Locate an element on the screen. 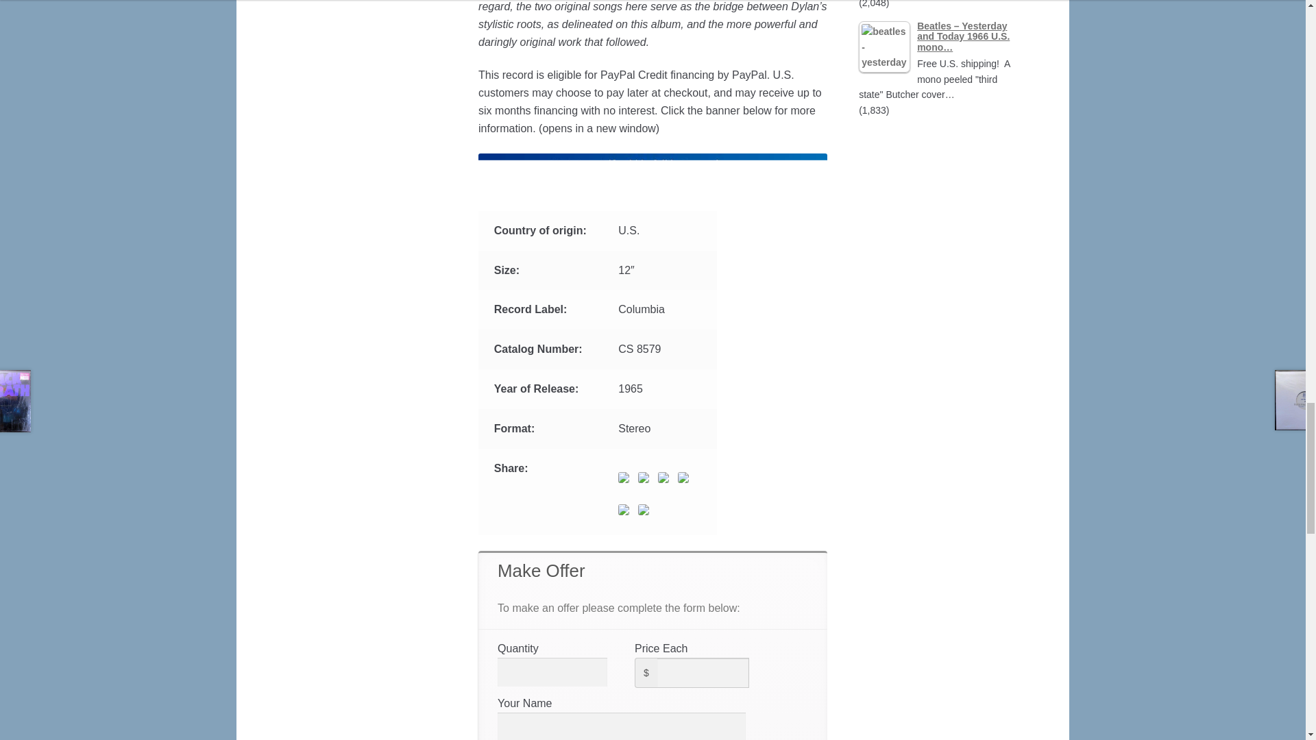 This screenshot has height=740, width=1316. Share on Facebook is located at coordinates (624, 478).